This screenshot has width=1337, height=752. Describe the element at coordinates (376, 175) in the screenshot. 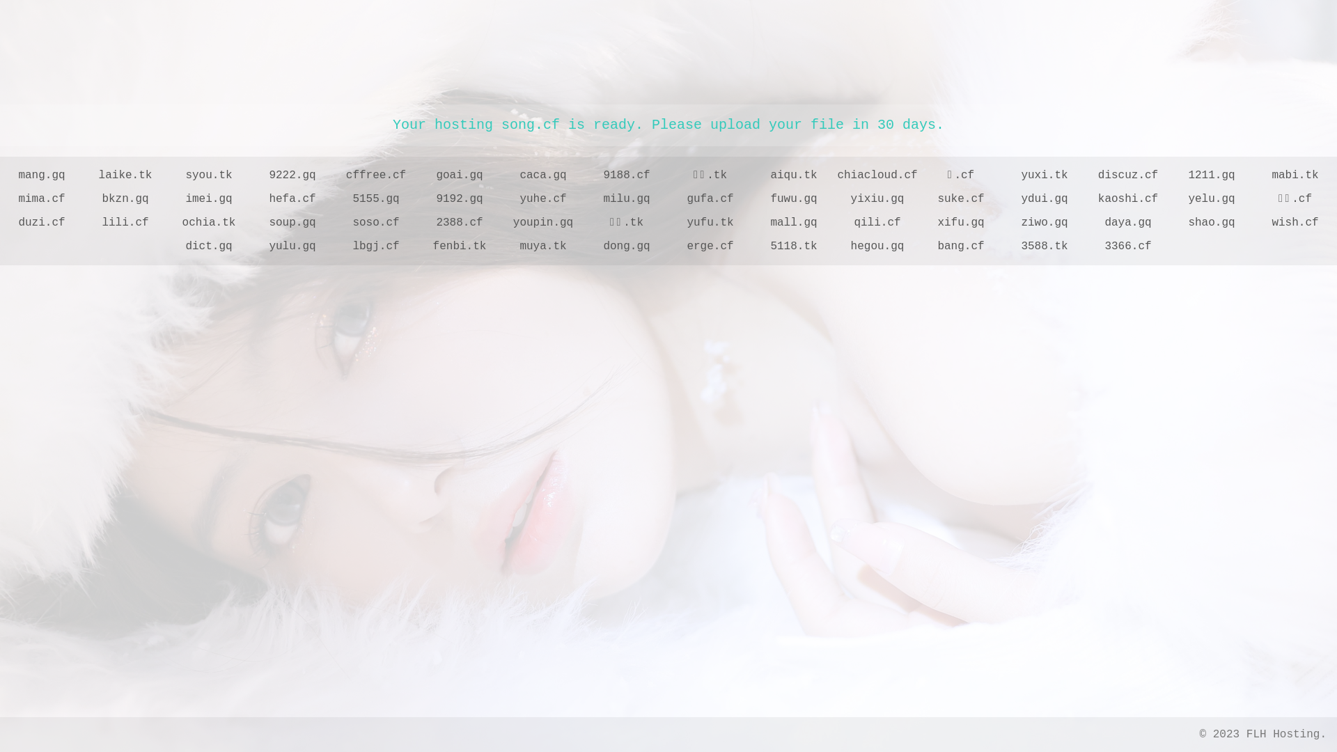

I see `cffree.cf` at that location.